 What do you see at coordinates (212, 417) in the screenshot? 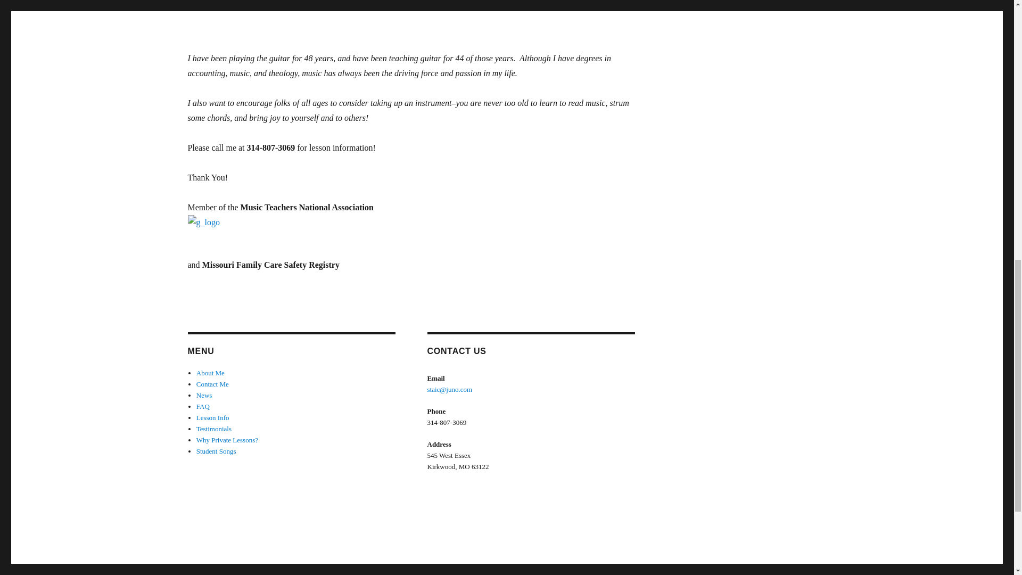
I see `Lesson Info` at bounding box center [212, 417].